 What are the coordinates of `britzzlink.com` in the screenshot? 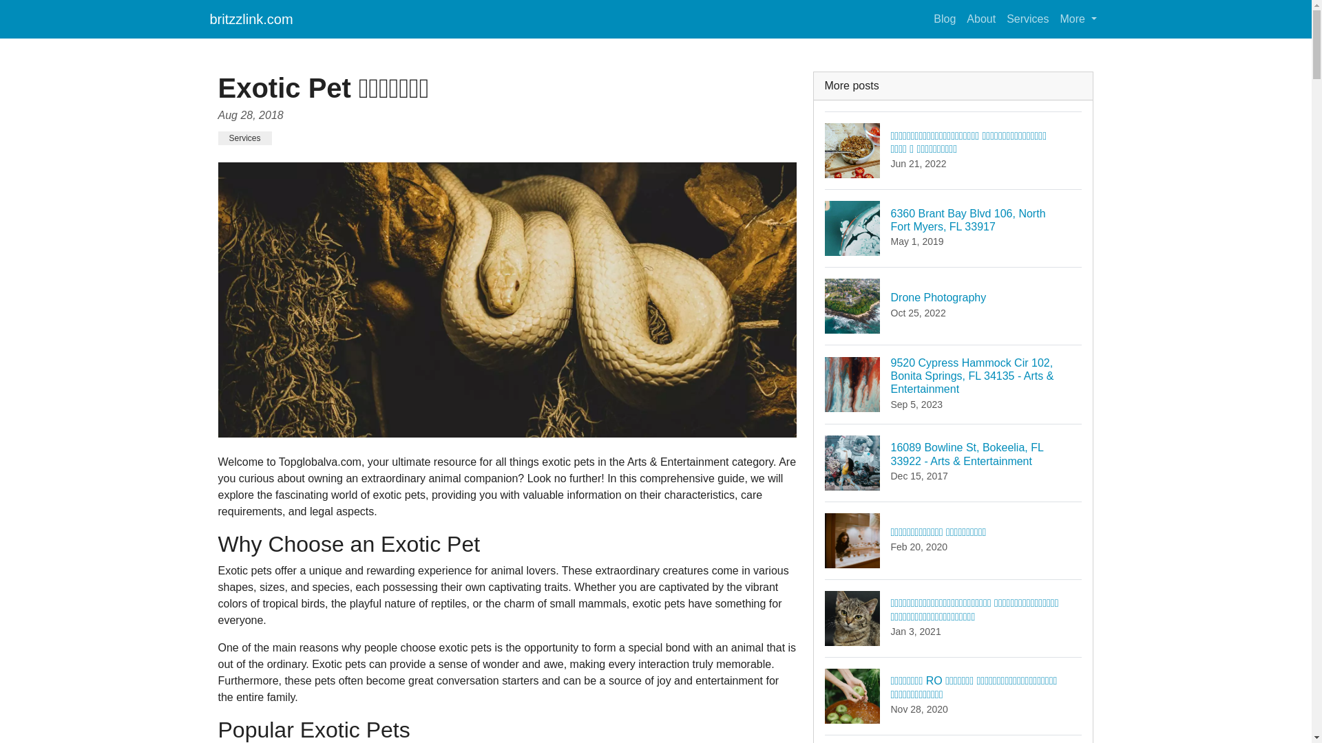 It's located at (251, 19).